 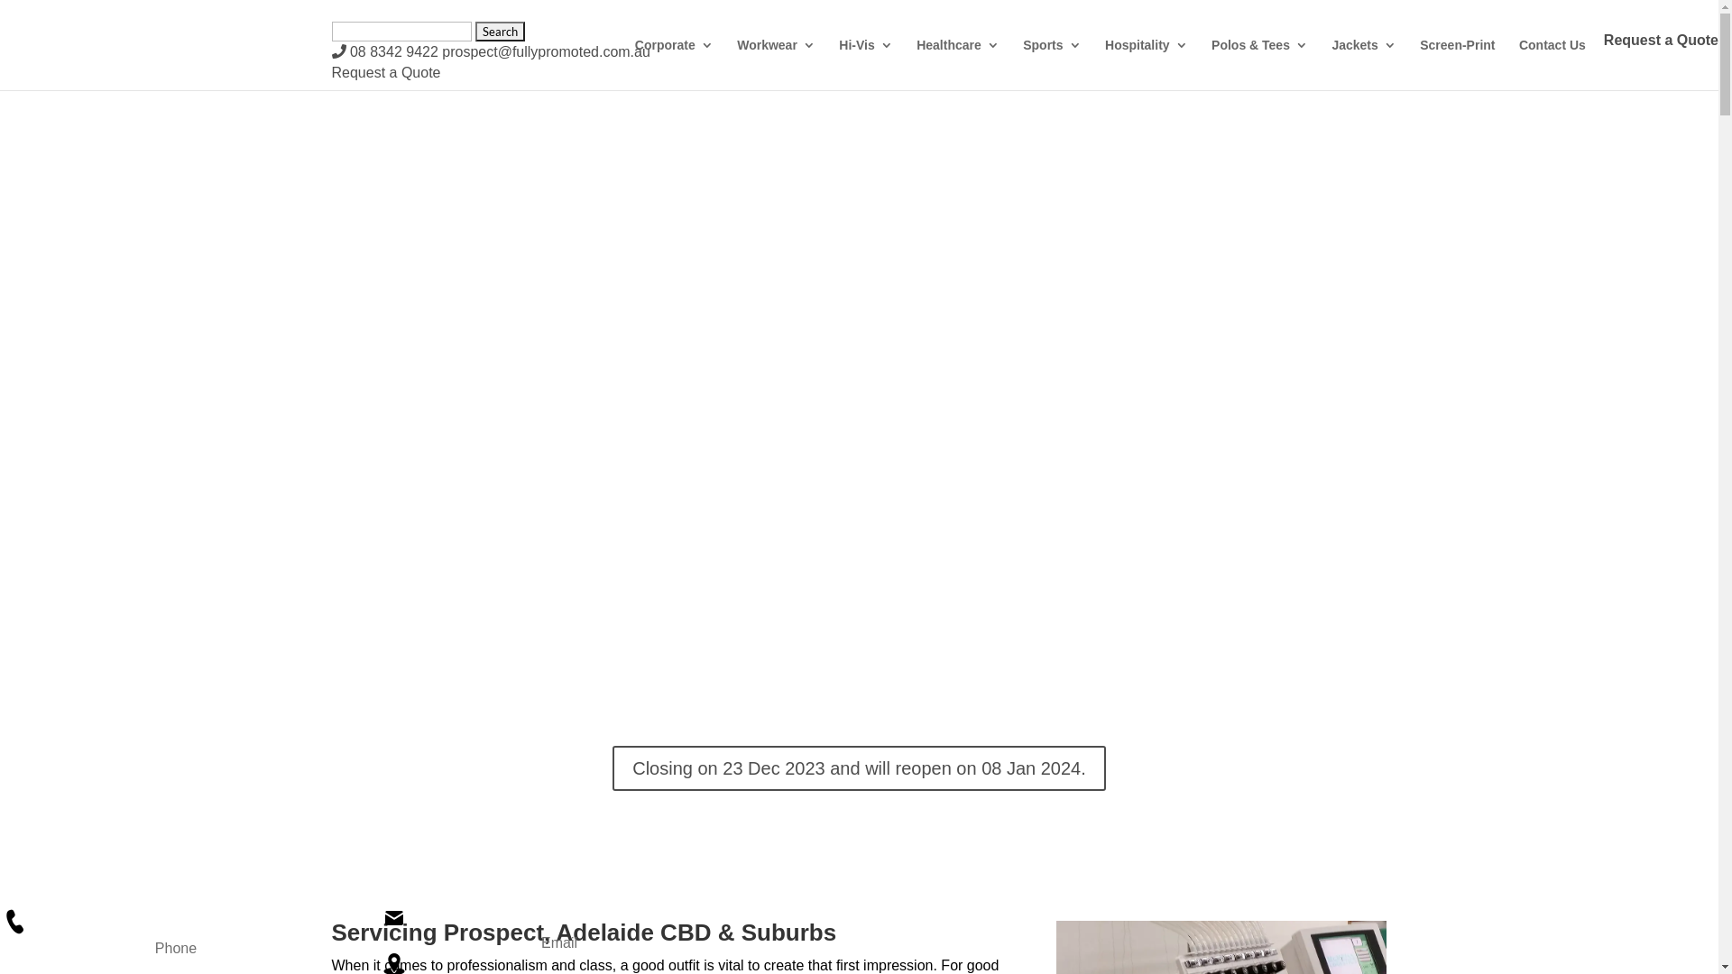 What do you see at coordinates (1662, 40) in the screenshot?
I see `Request a Quote` at bounding box center [1662, 40].